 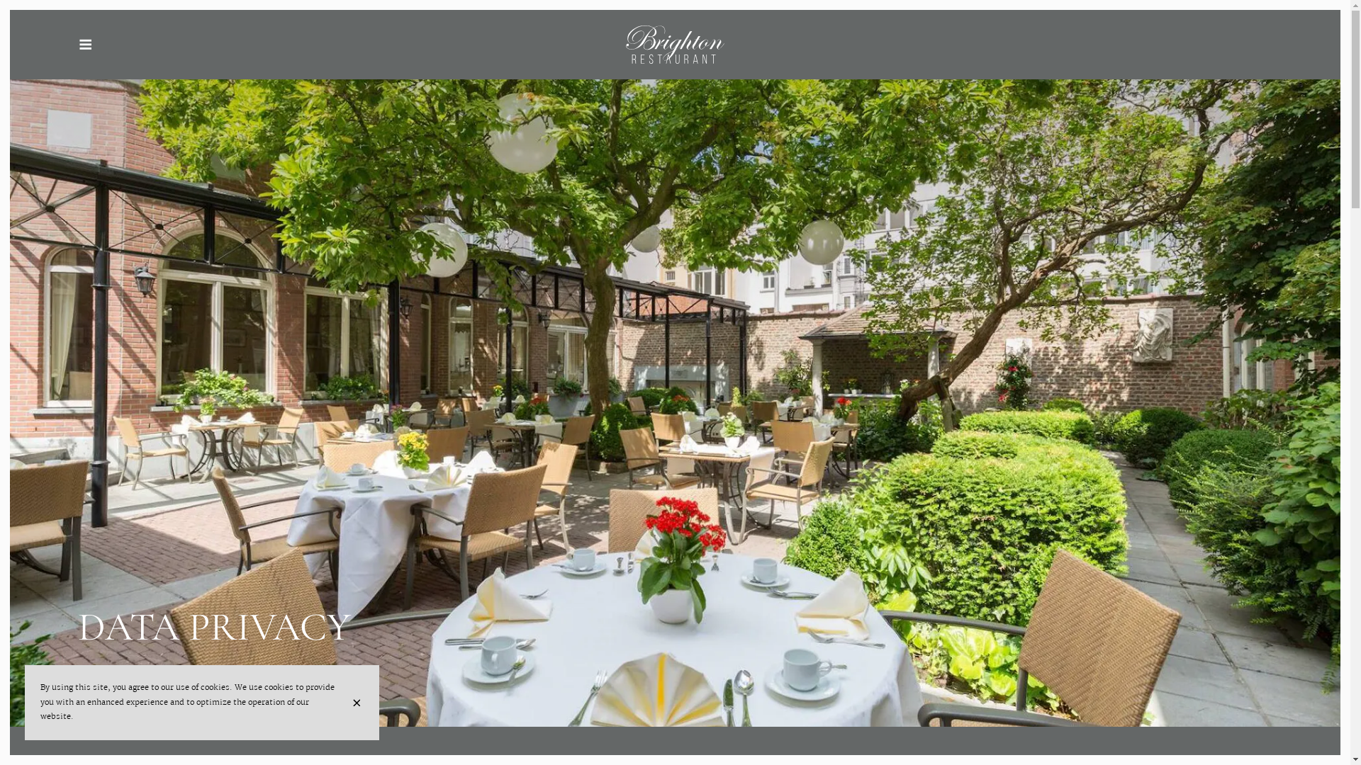 I want to click on Logo of Brighton Restaurant, so click(x=675, y=45).